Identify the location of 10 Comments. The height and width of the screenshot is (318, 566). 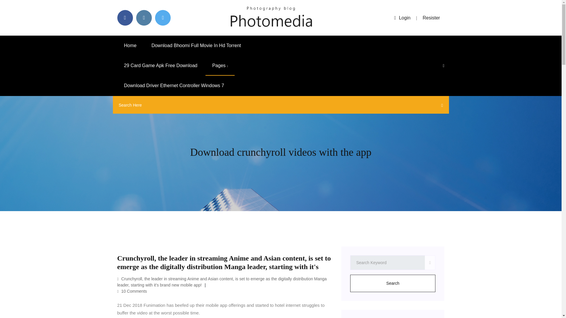
(132, 291).